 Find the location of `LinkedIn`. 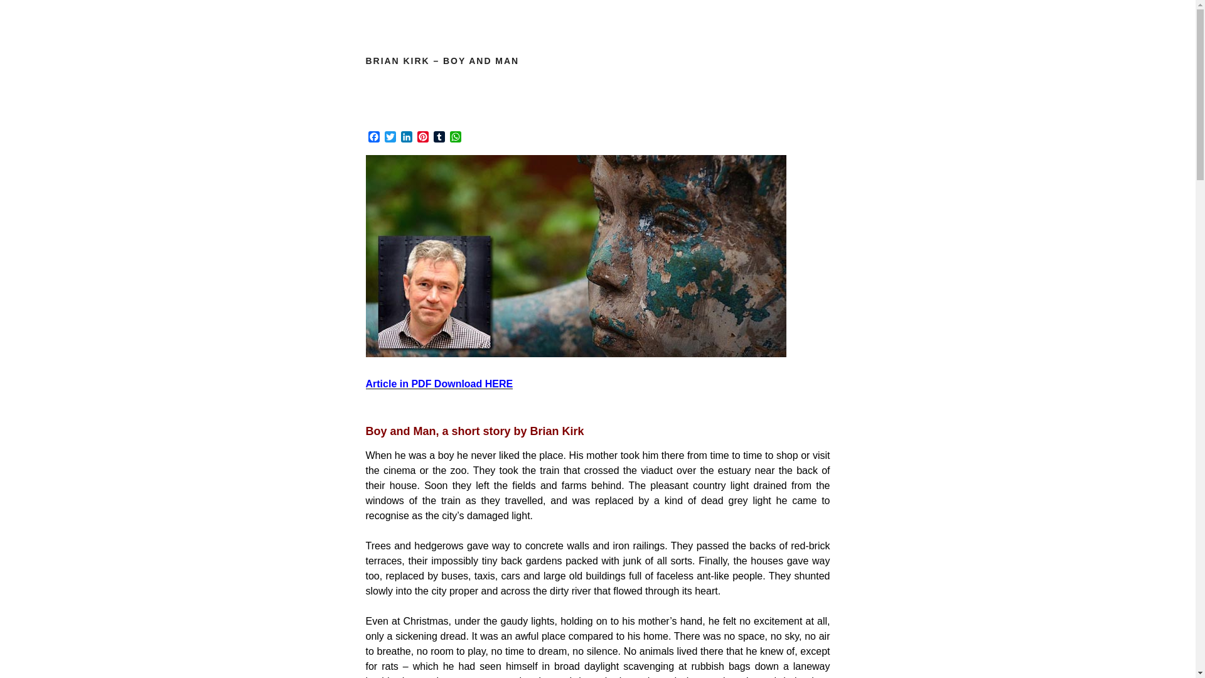

LinkedIn is located at coordinates (405, 138).